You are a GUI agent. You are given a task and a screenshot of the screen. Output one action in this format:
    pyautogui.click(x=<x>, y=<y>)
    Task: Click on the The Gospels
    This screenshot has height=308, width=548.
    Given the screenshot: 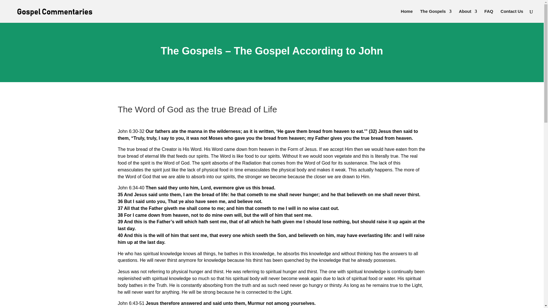 What is the action you would take?
    pyautogui.click(x=436, y=16)
    